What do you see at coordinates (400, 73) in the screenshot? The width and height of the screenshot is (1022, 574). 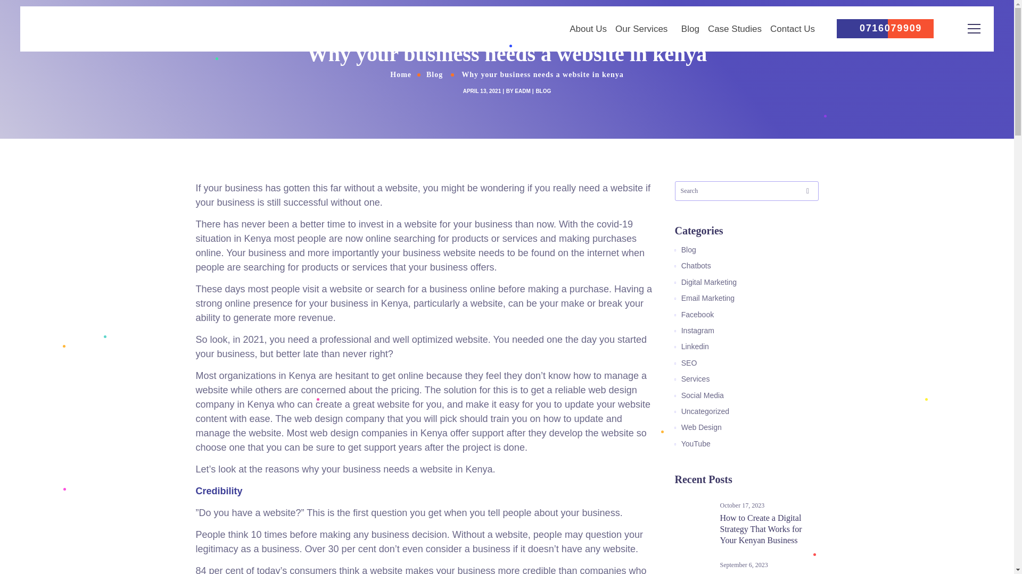 I see `Home` at bounding box center [400, 73].